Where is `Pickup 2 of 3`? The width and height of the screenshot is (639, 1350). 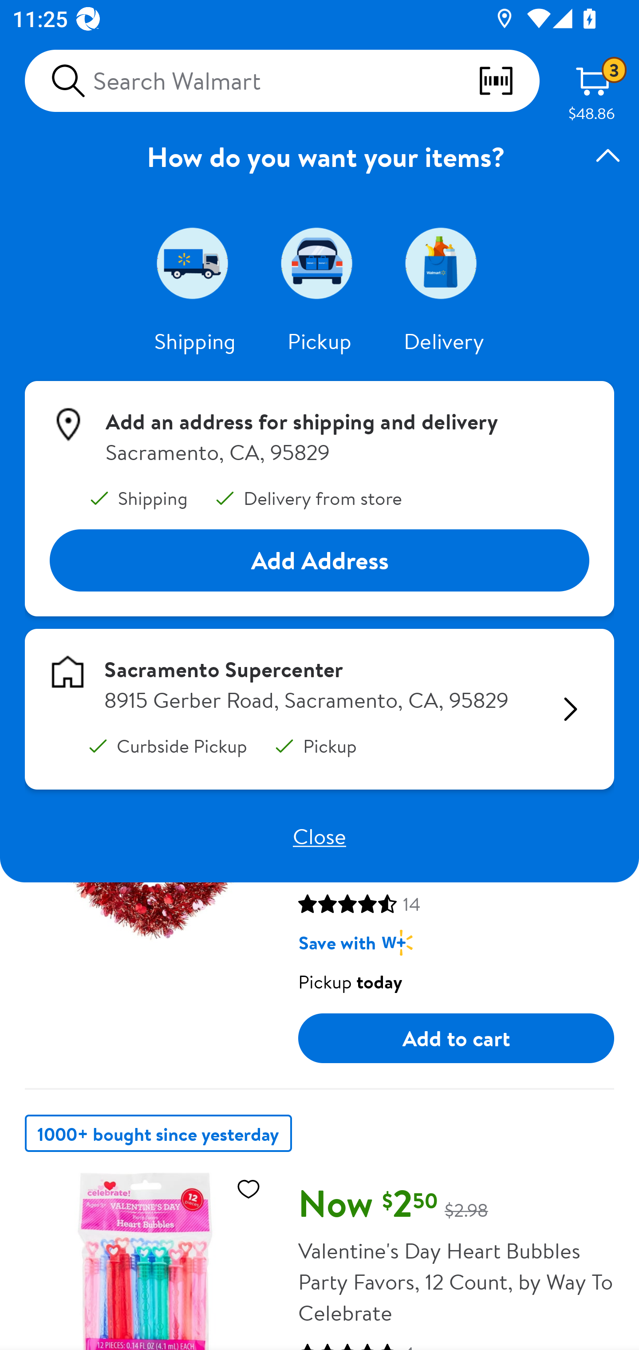 Pickup 2 of 3 is located at coordinates (319, 263).